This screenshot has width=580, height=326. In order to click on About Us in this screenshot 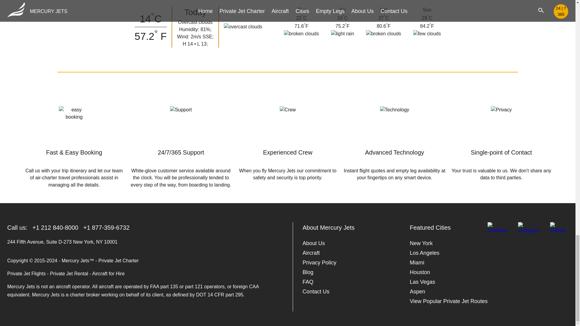, I will do `click(314, 243)`.